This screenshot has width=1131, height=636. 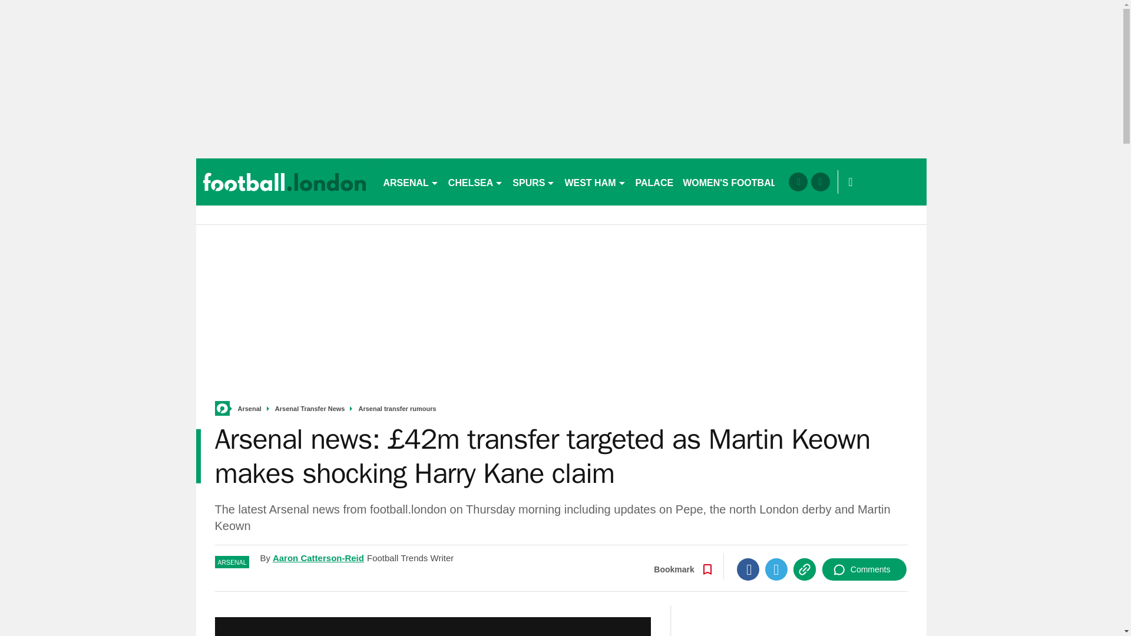 What do you see at coordinates (655, 181) in the screenshot?
I see `PALACE` at bounding box center [655, 181].